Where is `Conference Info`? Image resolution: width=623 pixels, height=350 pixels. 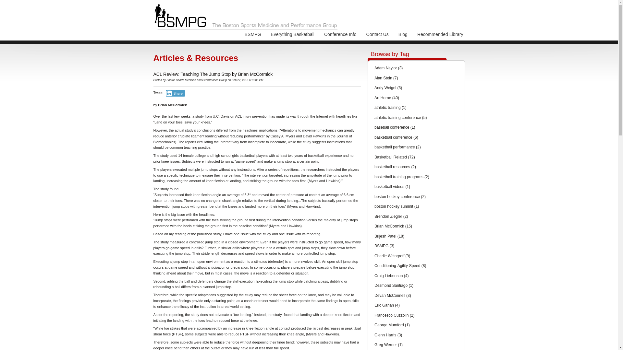 Conference Info is located at coordinates (340, 36).